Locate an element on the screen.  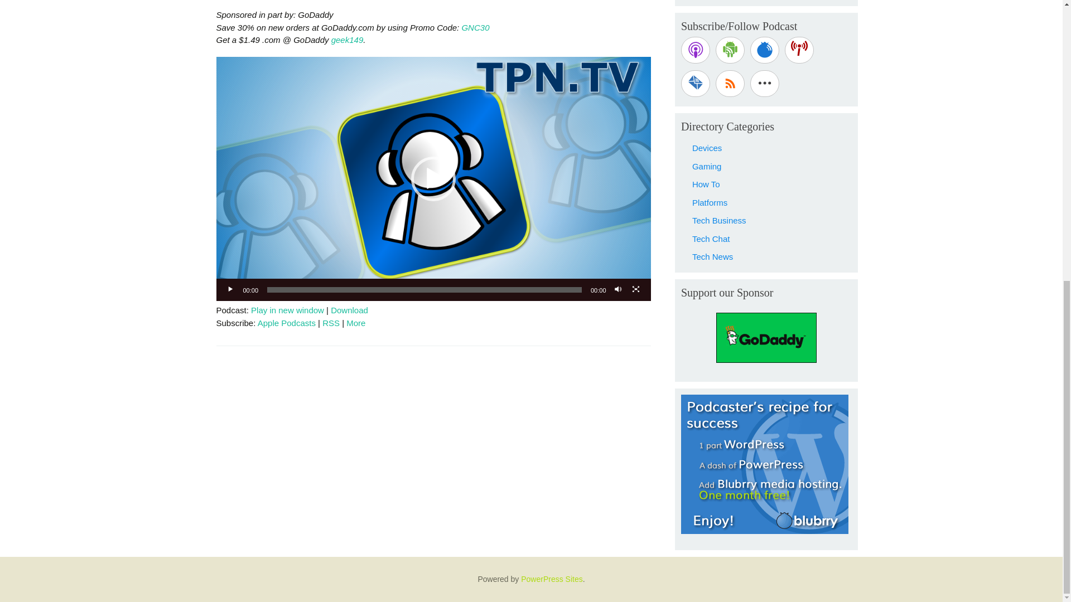
Mute is located at coordinates (618, 290).